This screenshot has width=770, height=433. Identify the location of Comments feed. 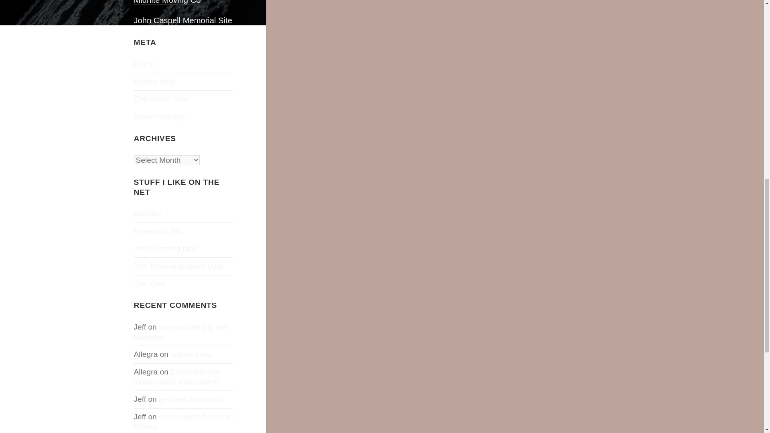
(161, 99).